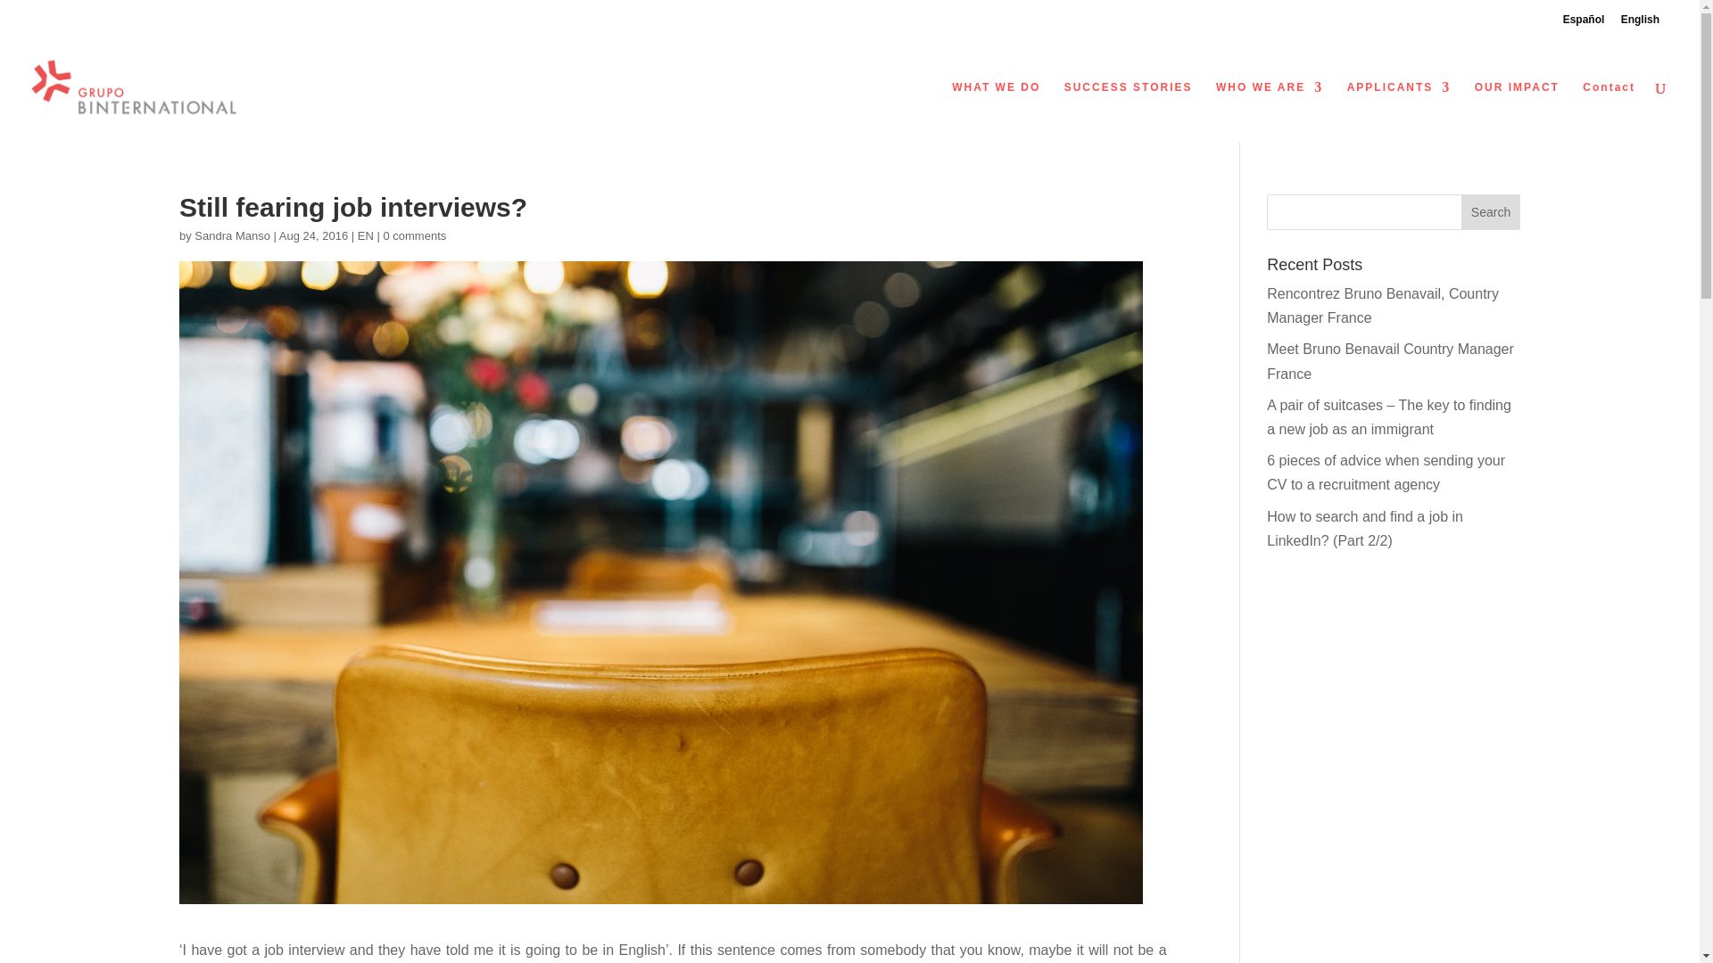 The image size is (1713, 963). I want to click on WHO WE ARE, so click(1269, 111).